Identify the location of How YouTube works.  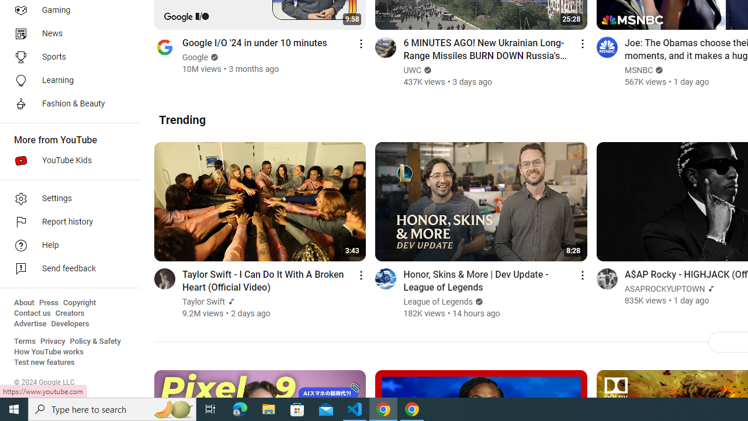
(49, 352).